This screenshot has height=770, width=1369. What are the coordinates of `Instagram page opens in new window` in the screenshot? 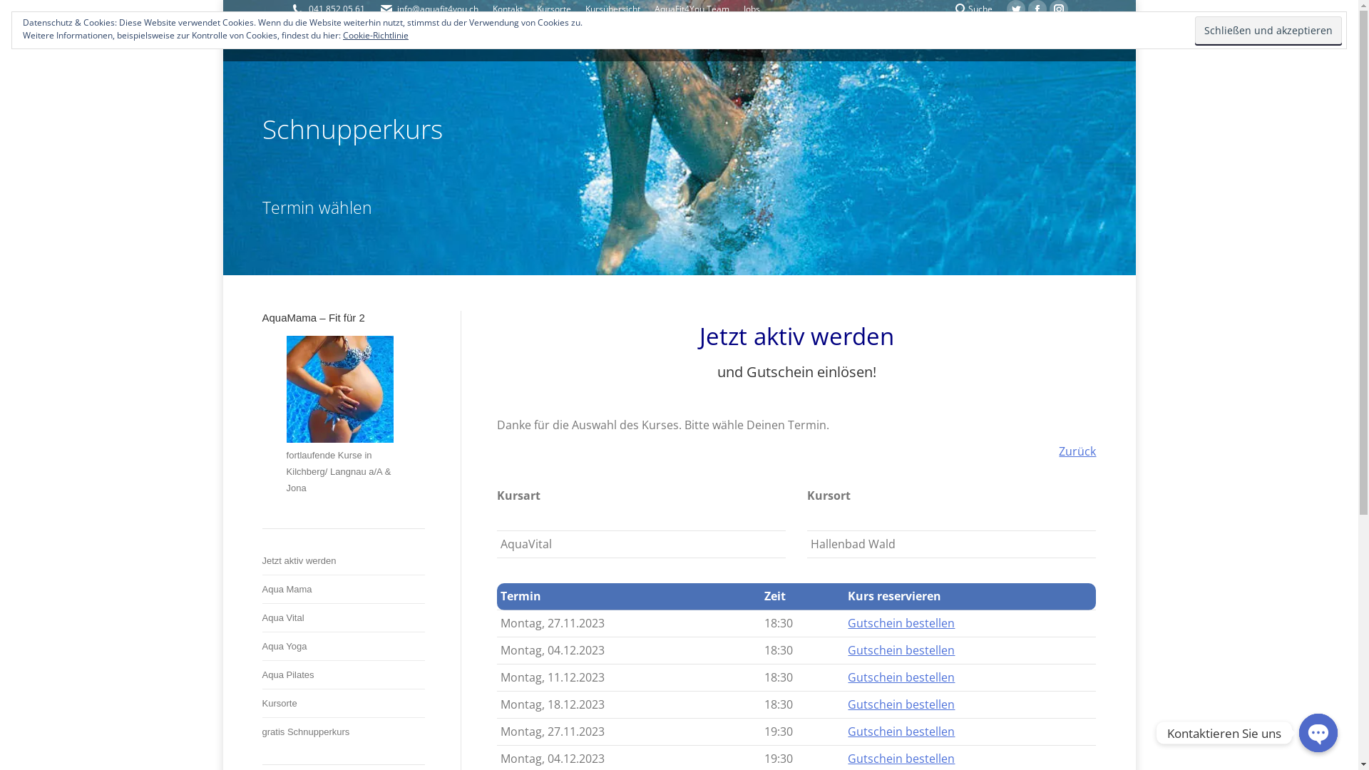 It's located at (1059, 9).